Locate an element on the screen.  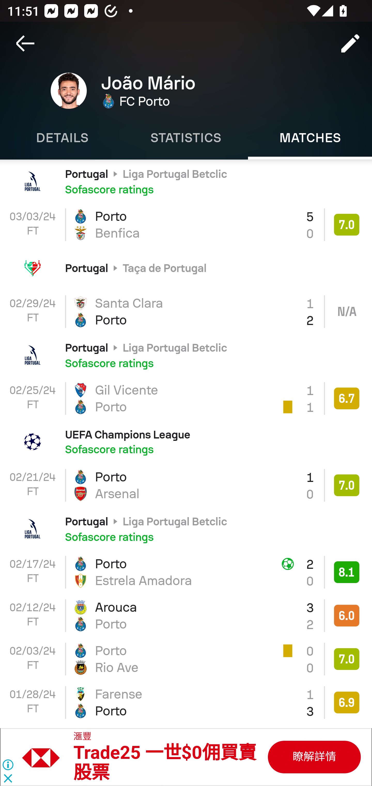
UEFA Champions League Sofascore ratings is located at coordinates (186, 442).